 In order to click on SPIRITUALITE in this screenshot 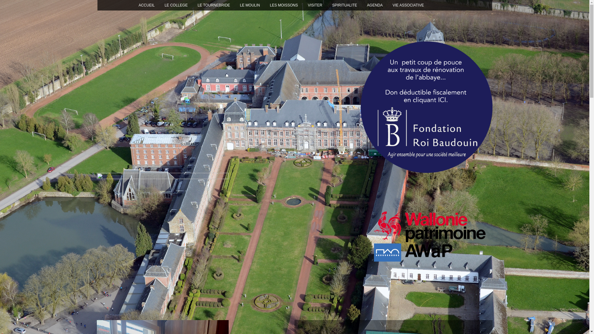, I will do `click(345, 5)`.